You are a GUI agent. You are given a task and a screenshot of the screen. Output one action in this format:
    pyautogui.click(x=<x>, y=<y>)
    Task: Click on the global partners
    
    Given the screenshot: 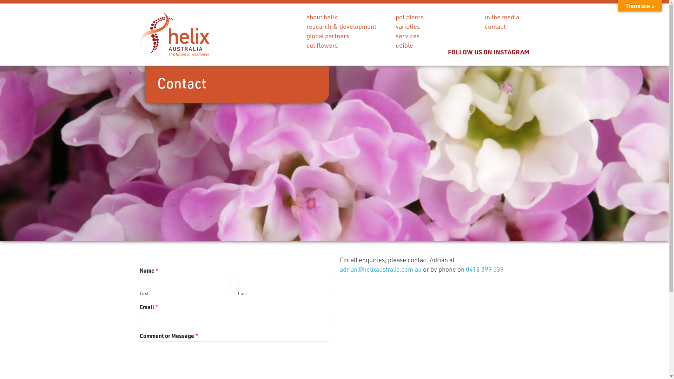 What is the action you would take?
    pyautogui.click(x=328, y=36)
    